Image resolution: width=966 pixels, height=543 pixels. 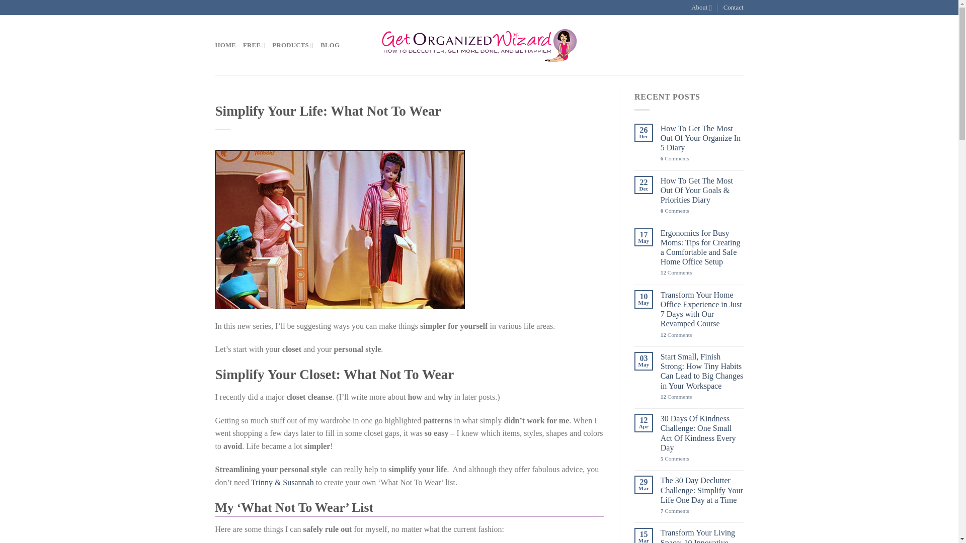 I want to click on HOME, so click(x=226, y=45).